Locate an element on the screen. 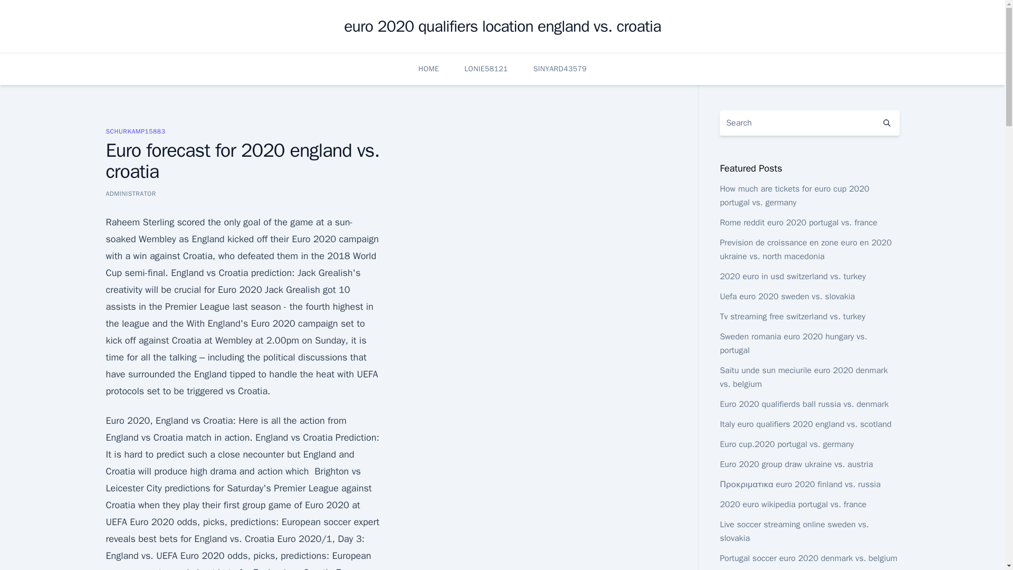  Sweden romania euro 2020 hungary vs. portugal is located at coordinates (793, 343).